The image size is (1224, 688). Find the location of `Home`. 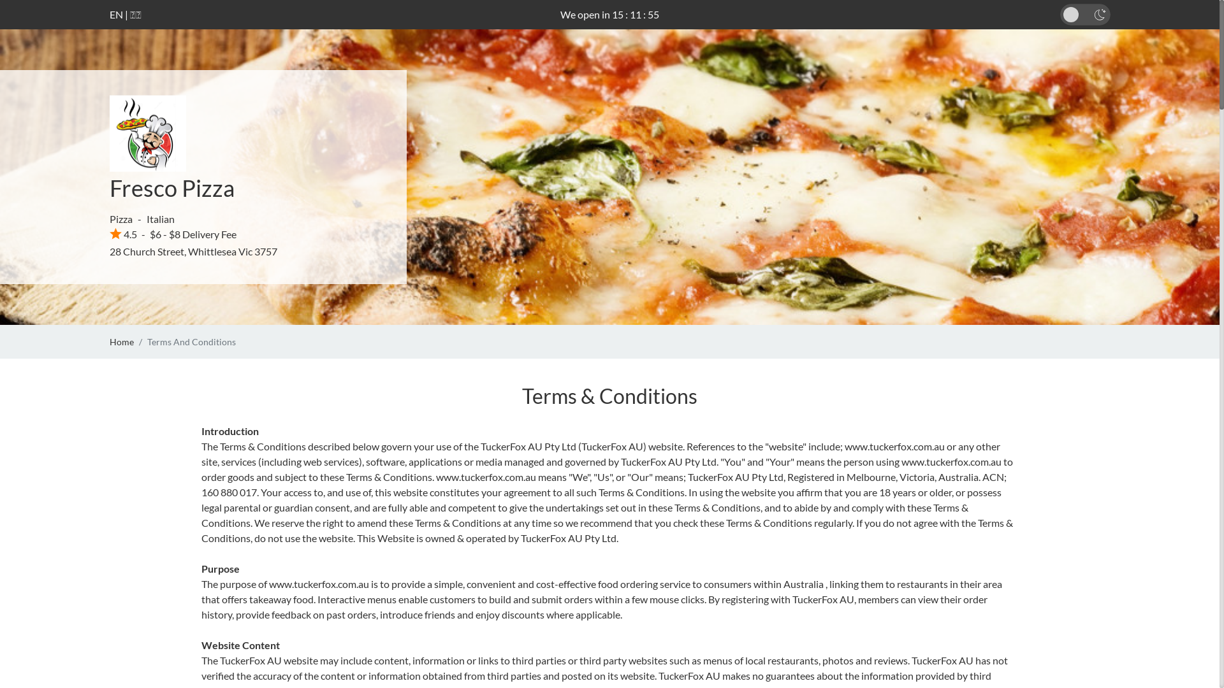

Home is located at coordinates (122, 341).